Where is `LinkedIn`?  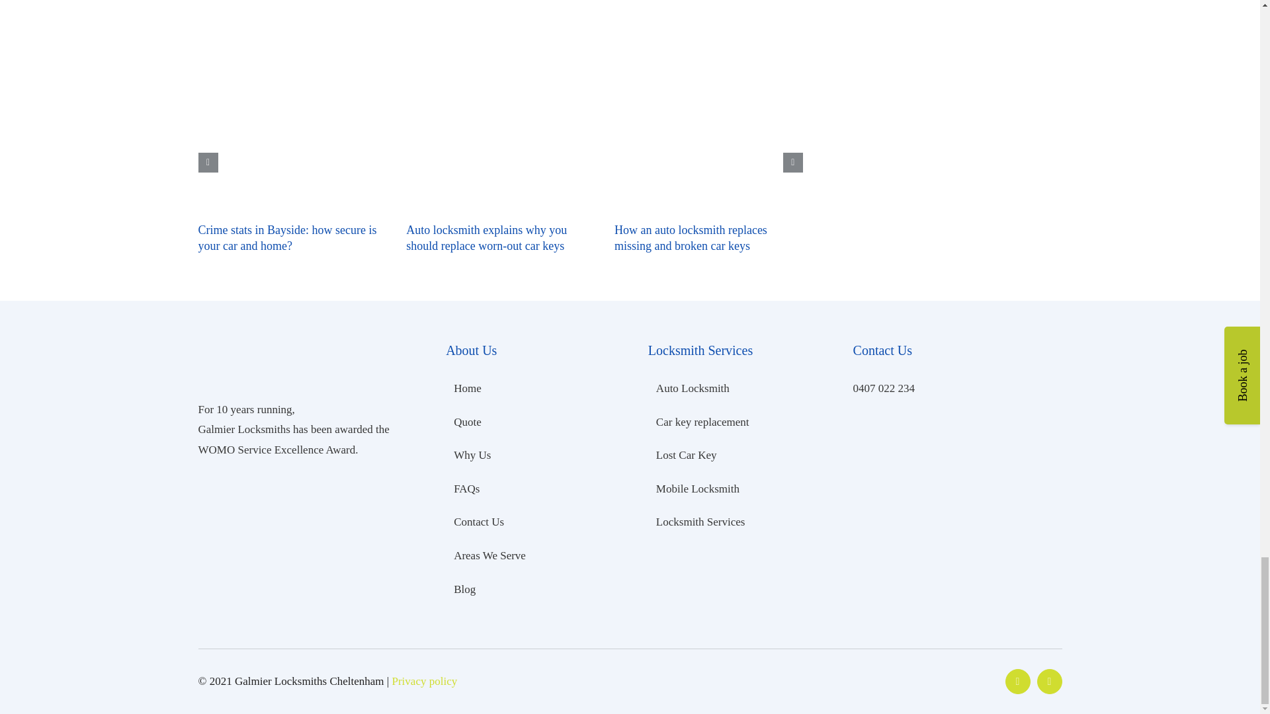
LinkedIn is located at coordinates (1049, 681).